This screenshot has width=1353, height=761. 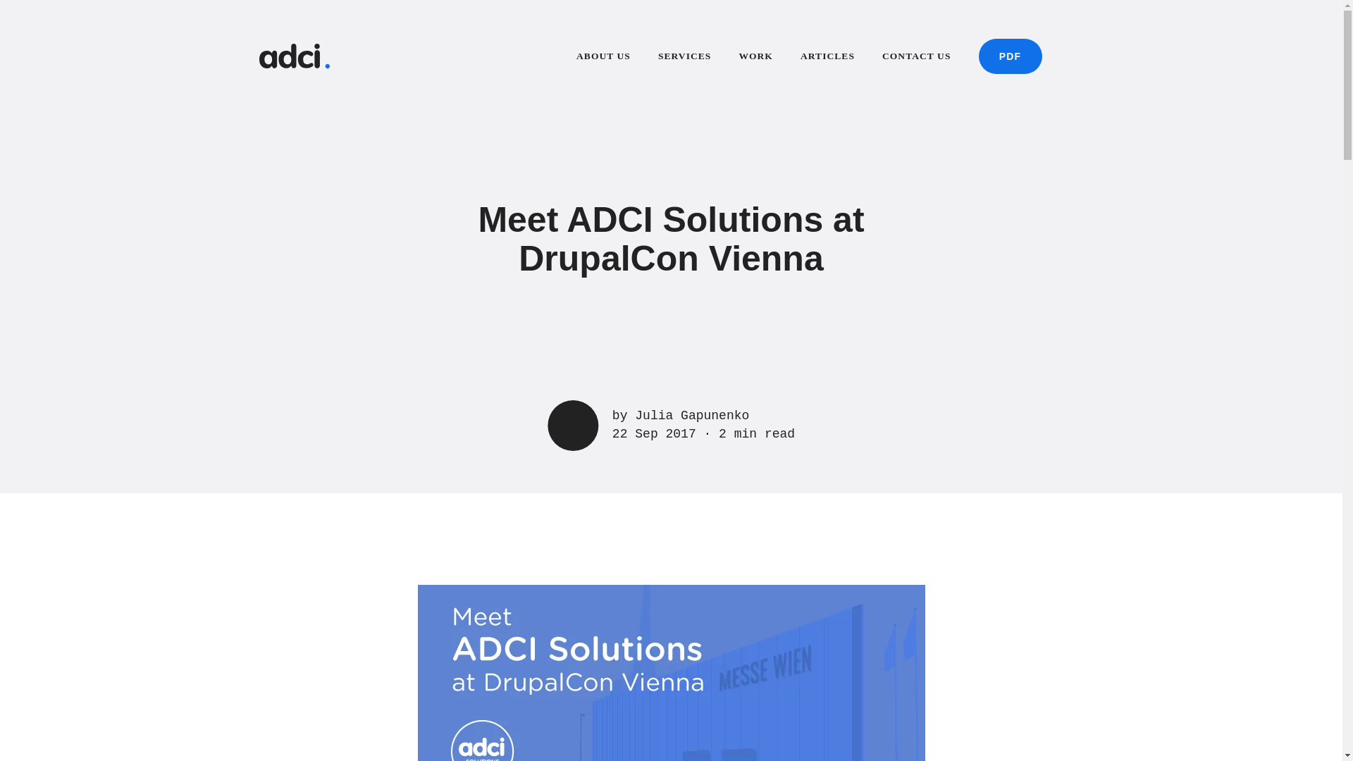 I want to click on SEARCH, so click(x=1077, y=56).